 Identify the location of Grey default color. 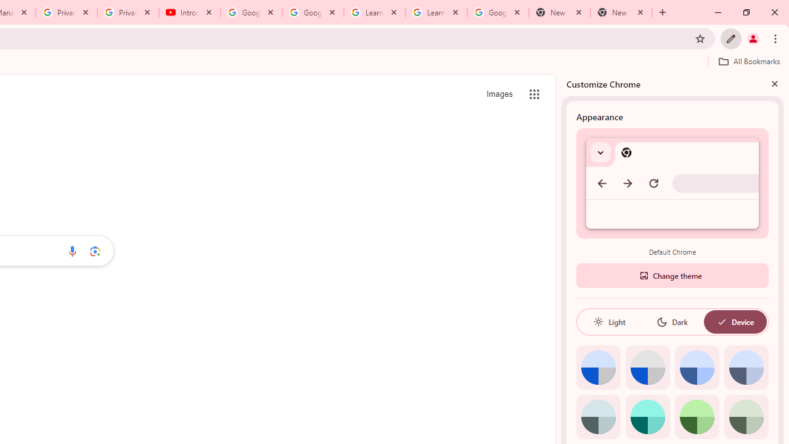
(647, 368).